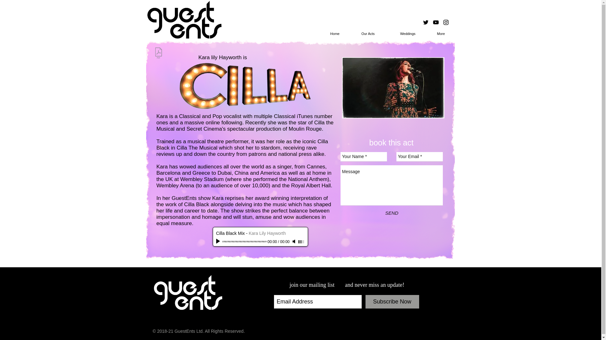 The image size is (606, 340). I want to click on Our Acts, so click(368, 33).